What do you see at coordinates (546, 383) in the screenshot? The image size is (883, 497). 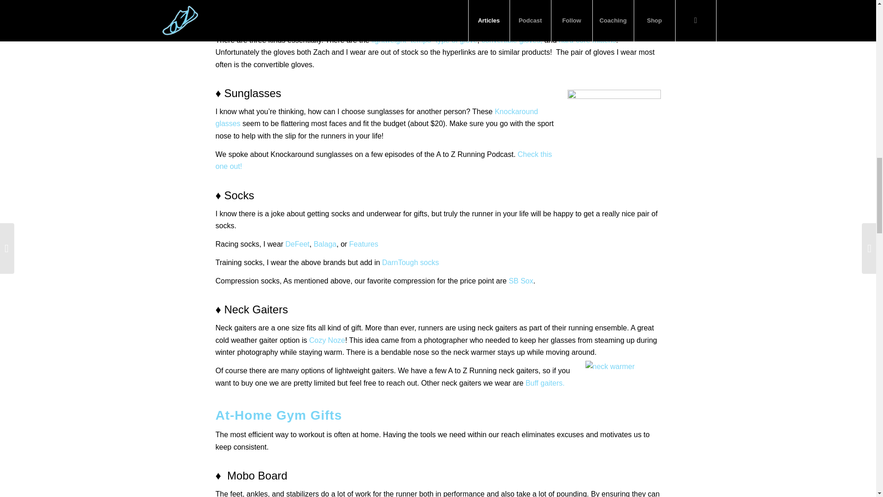 I see `Buff gaiters. ` at bounding box center [546, 383].